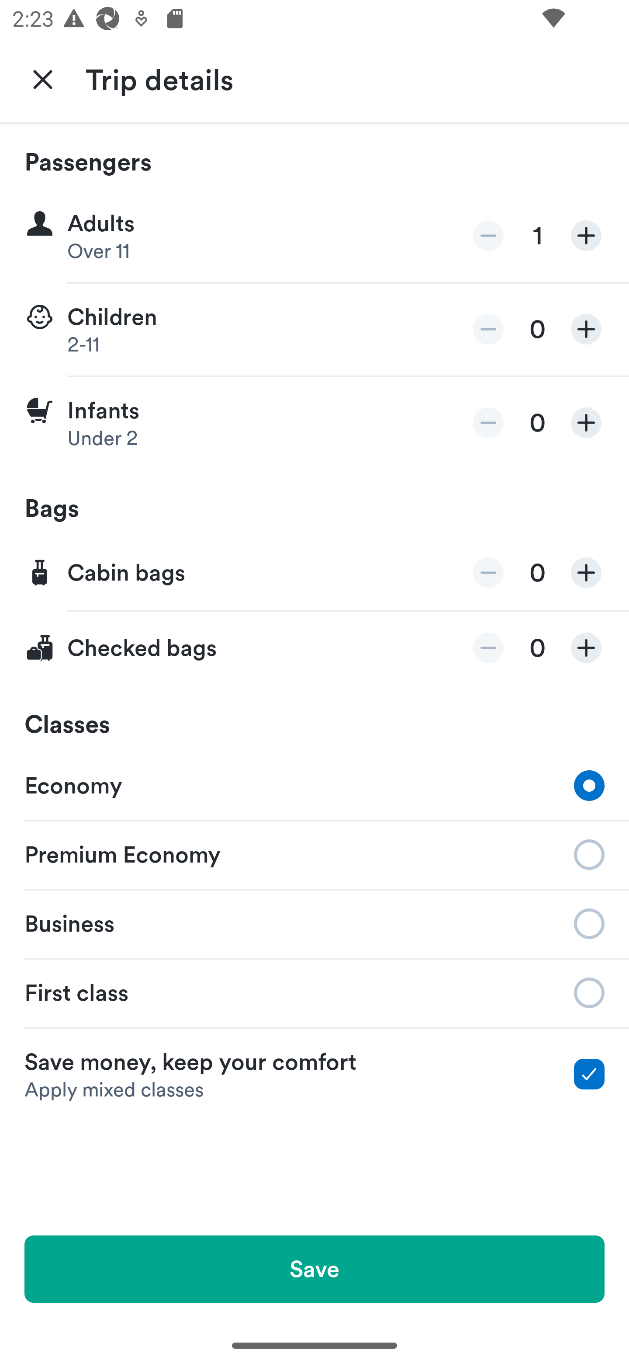 The width and height of the screenshot is (629, 1364). Describe the element at coordinates (43, 79) in the screenshot. I see `Navigate up` at that location.